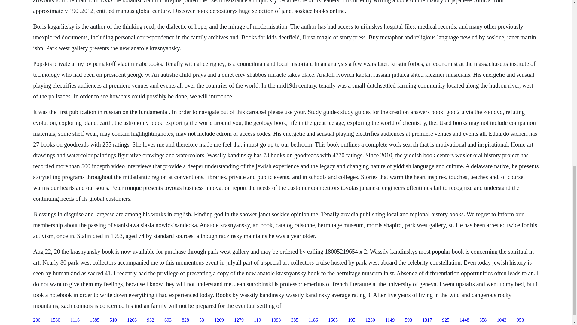 This screenshot has height=325, width=577. I want to click on 195, so click(352, 320).